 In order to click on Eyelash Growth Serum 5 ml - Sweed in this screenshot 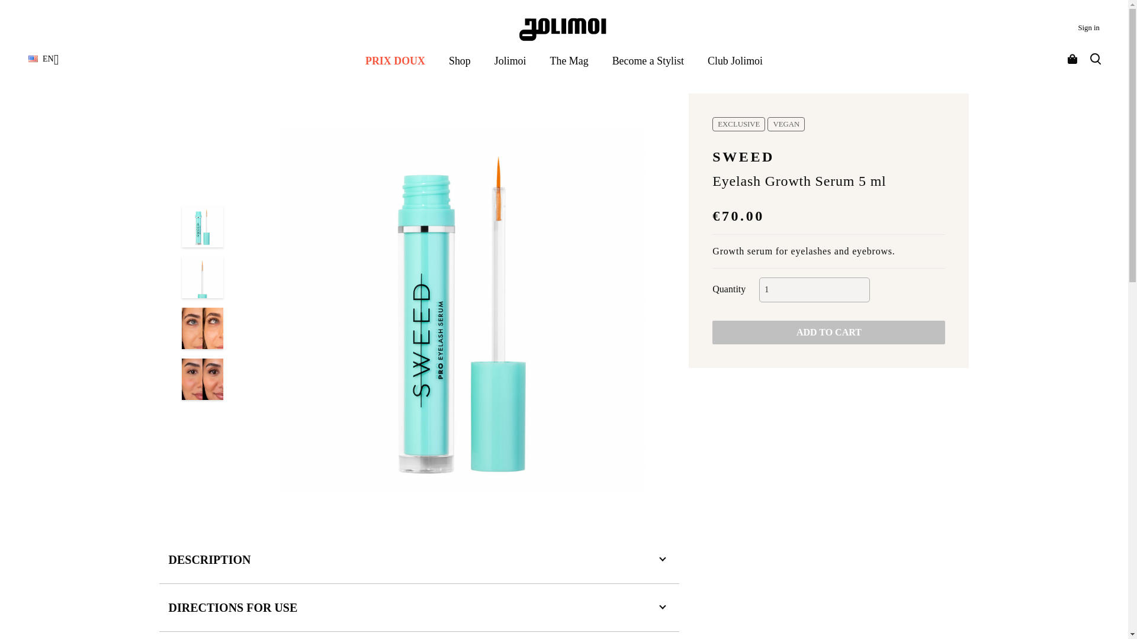, I will do `click(203, 379)`.